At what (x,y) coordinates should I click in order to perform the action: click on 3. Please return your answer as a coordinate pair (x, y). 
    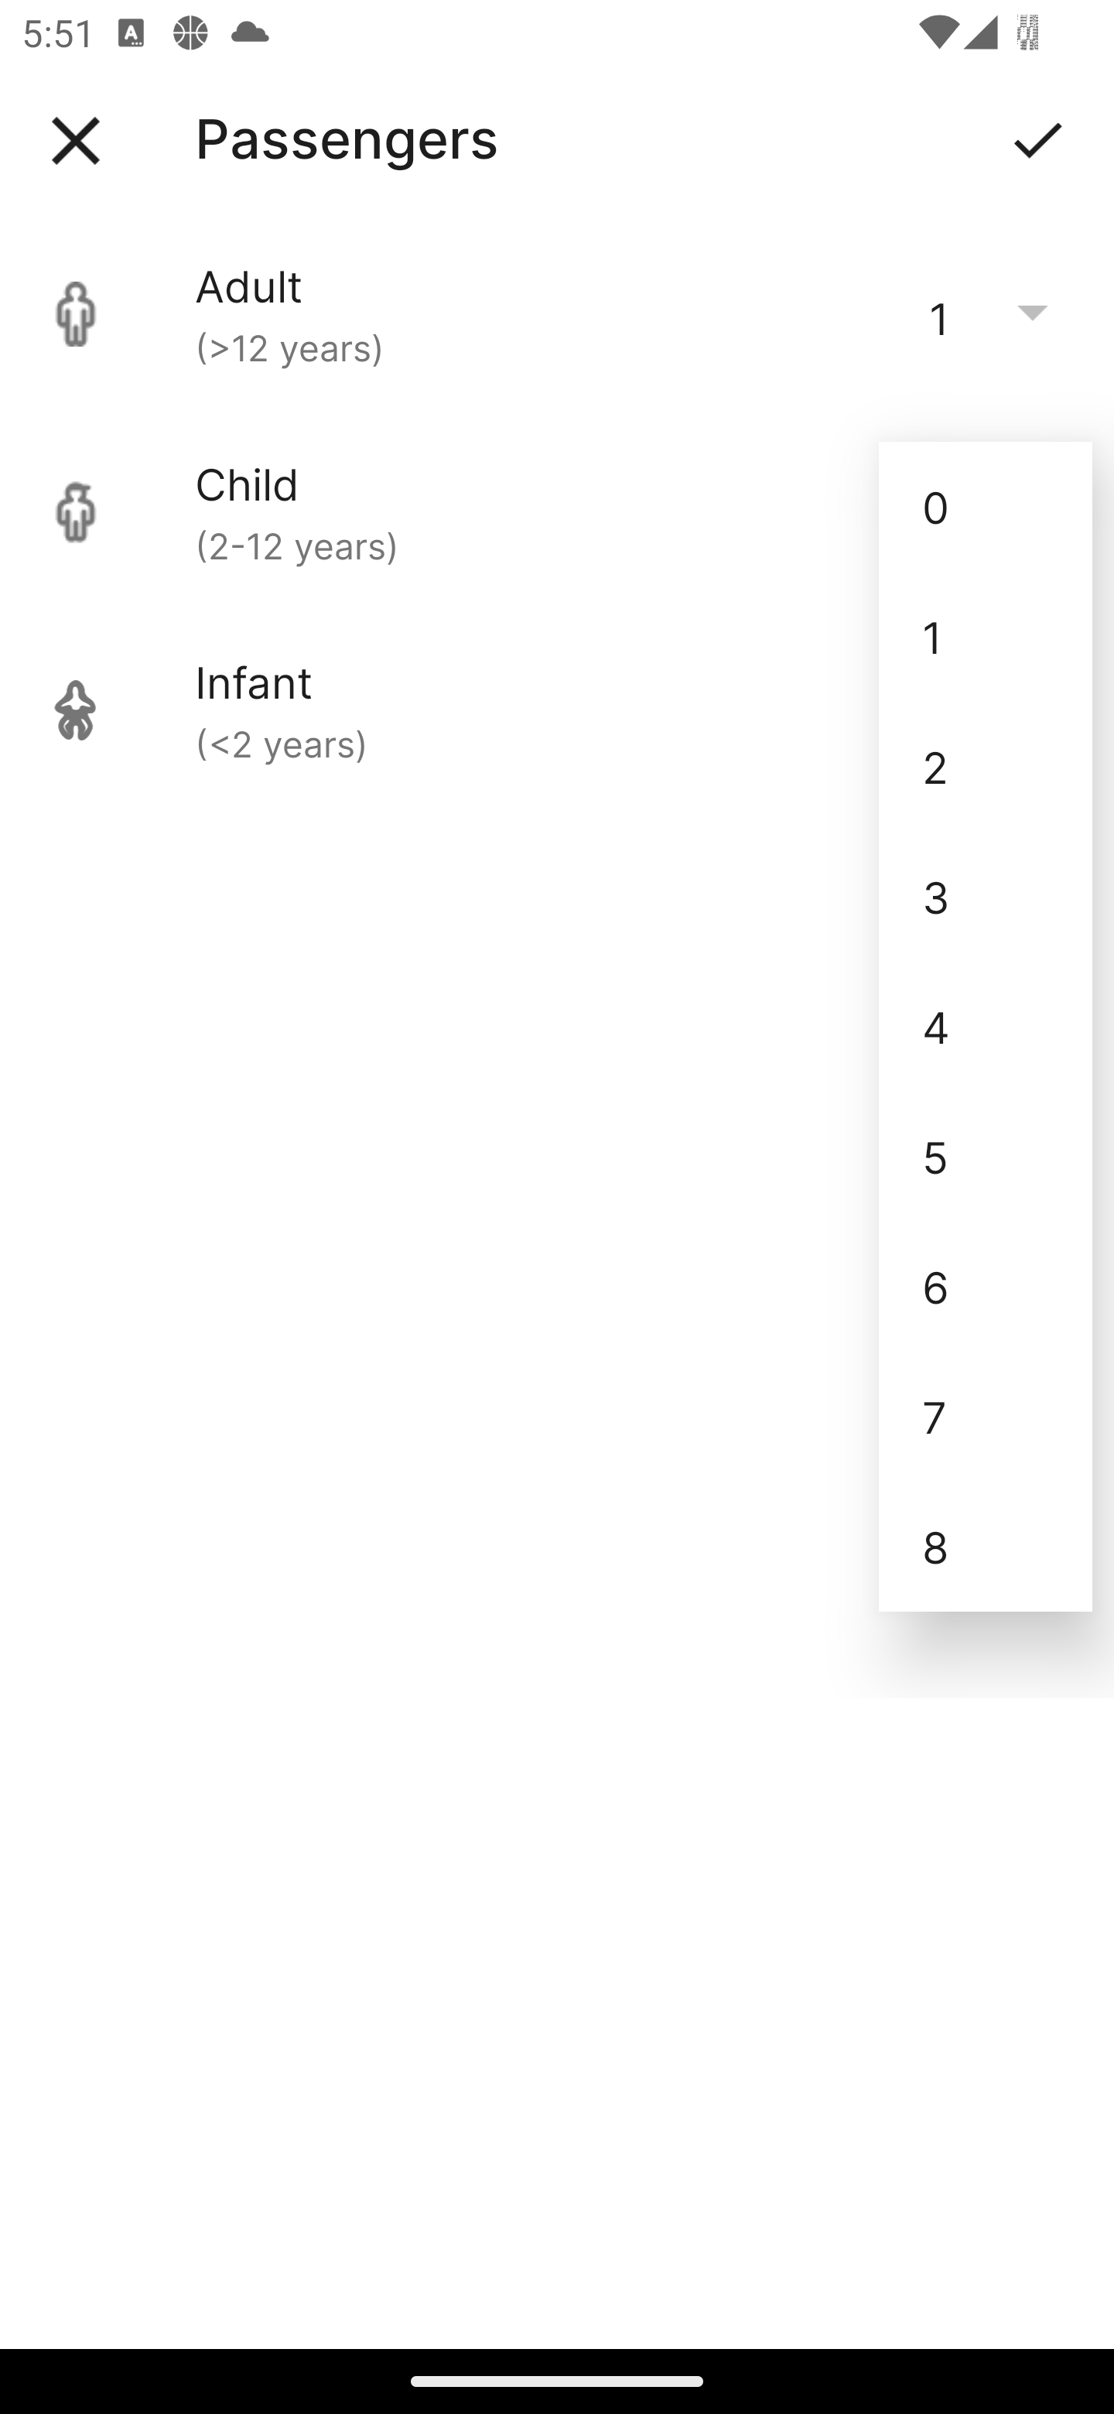
    Looking at the image, I should click on (986, 896).